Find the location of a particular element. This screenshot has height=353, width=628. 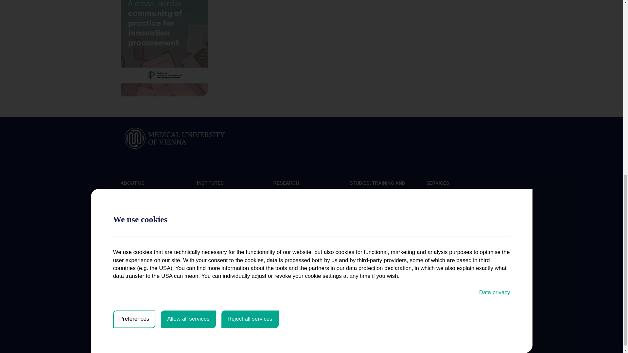

Medical University of Vienna is located at coordinates (175, 138).